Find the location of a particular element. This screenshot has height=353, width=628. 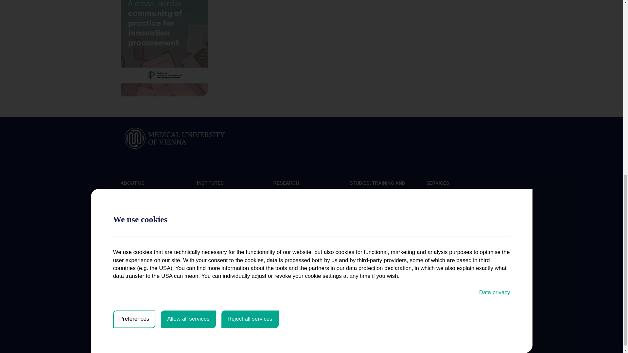

Medical University of Vienna is located at coordinates (175, 138).